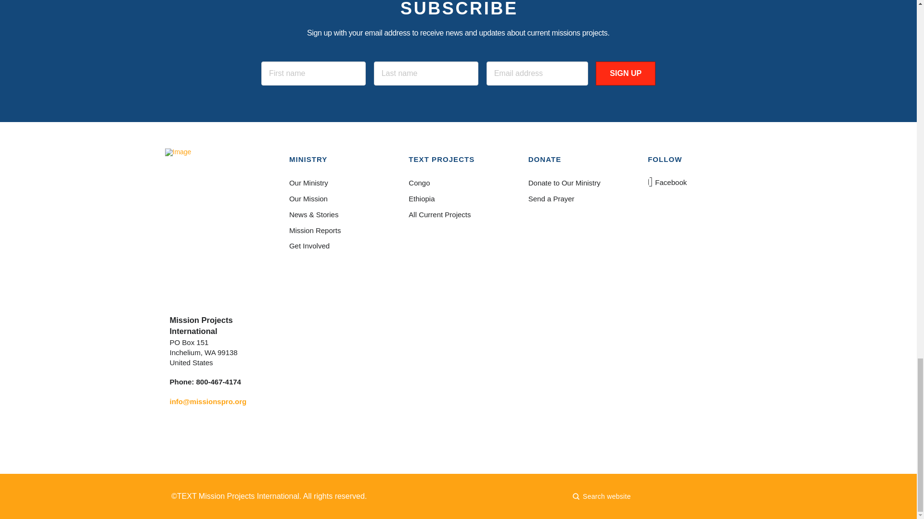 The height and width of the screenshot is (519, 924). Describe the element at coordinates (668, 182) in the screenshot. I see `Facebook` at that location.